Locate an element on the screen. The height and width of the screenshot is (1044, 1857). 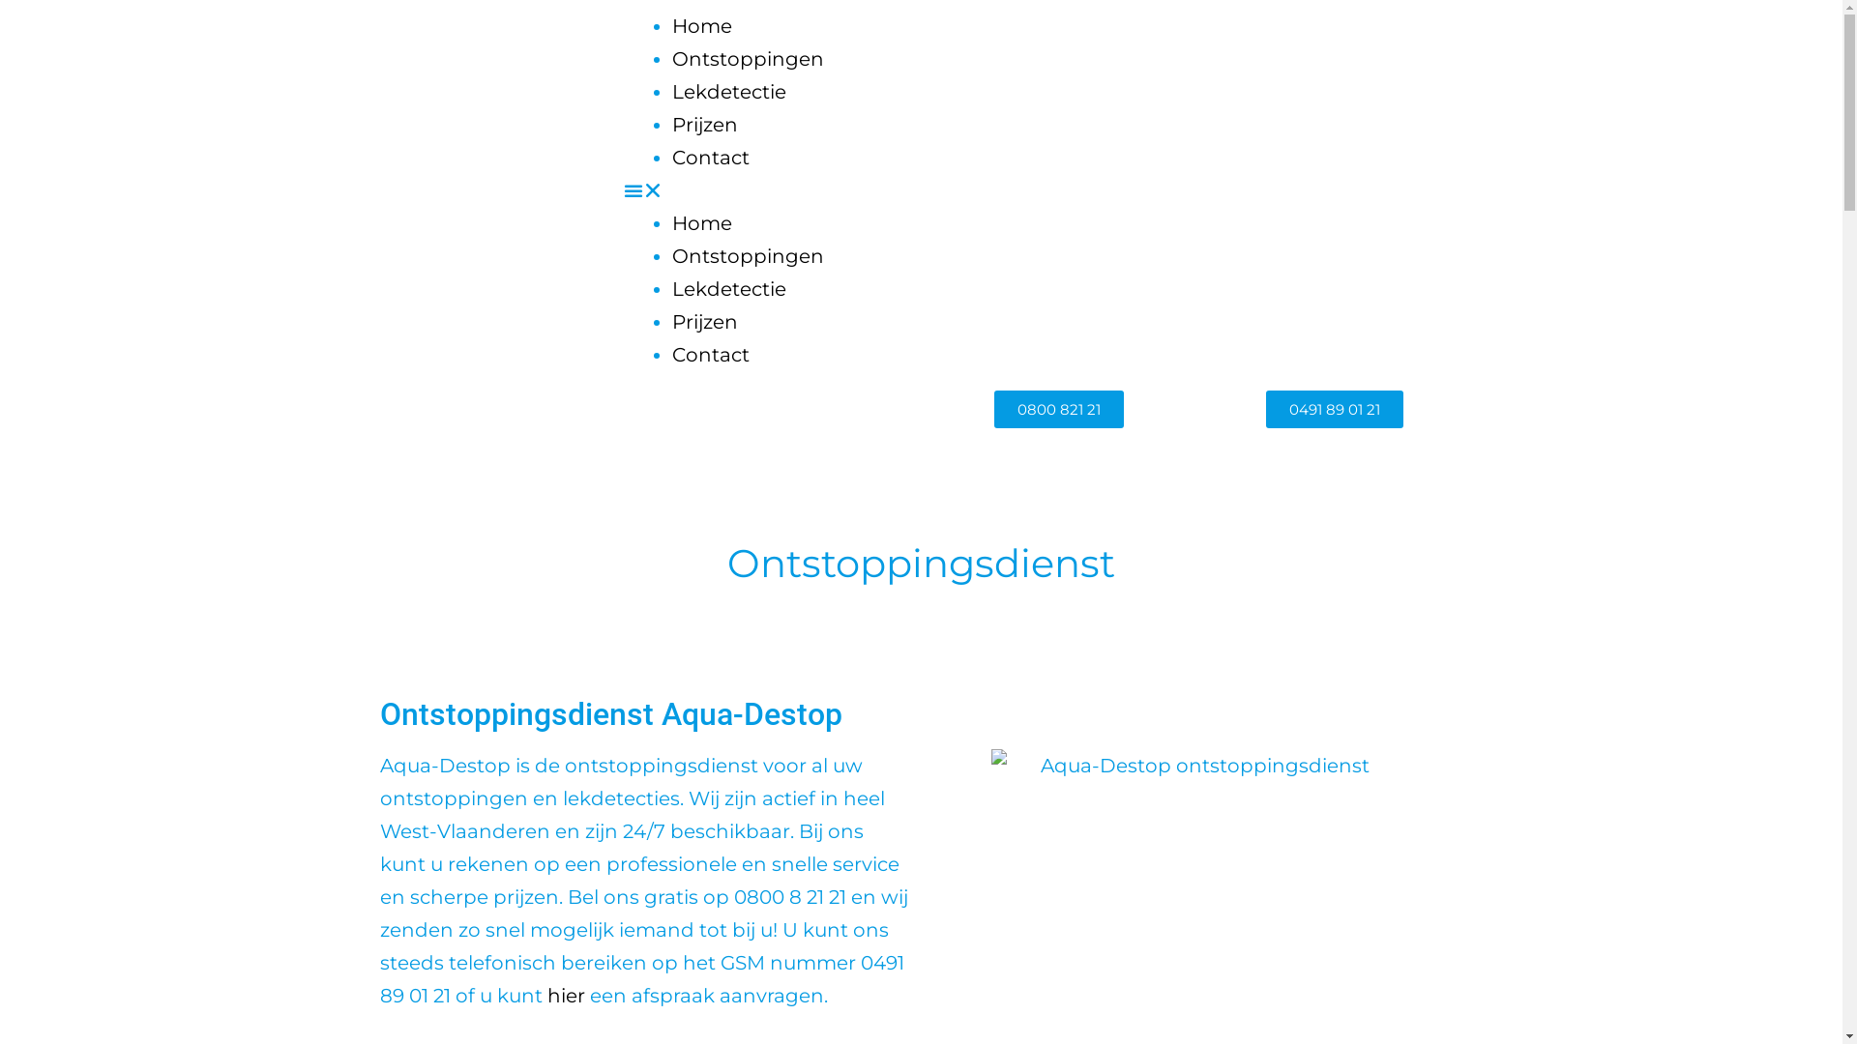
Ontstoppingen is located at coordinates (749, 256).